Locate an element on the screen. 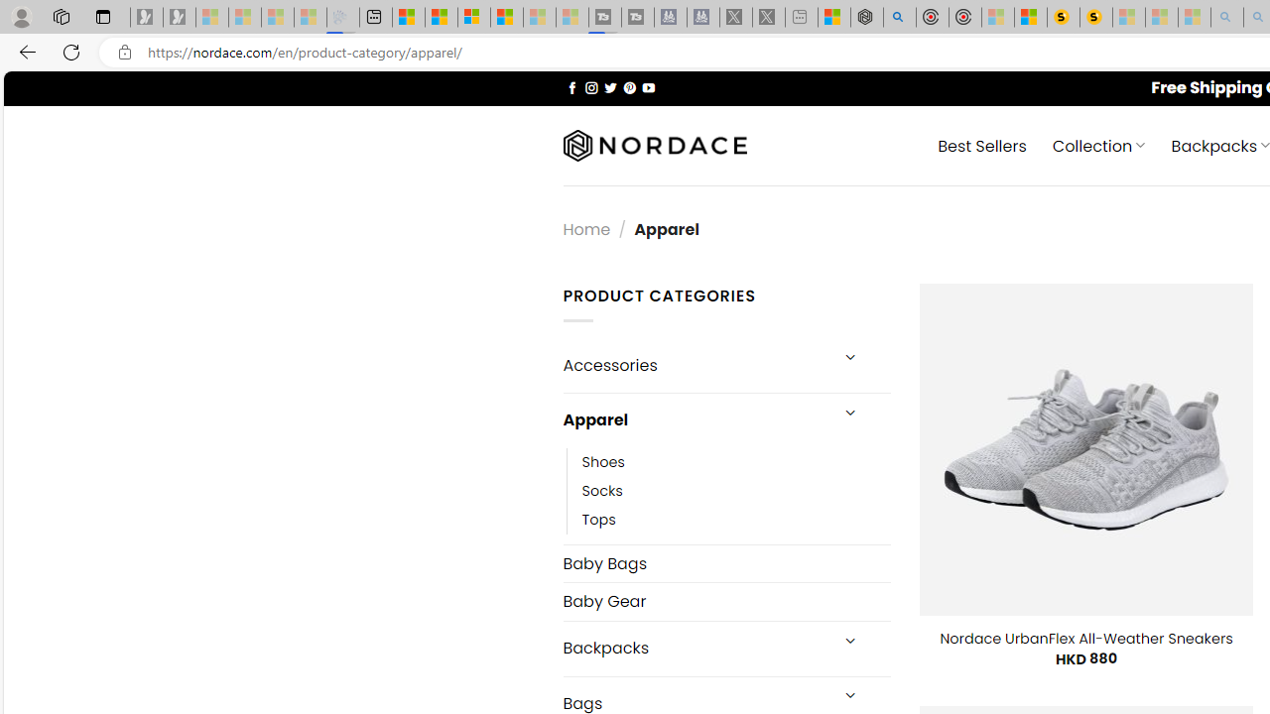  New tab - Sleeping is located at coordinates (802, 18).